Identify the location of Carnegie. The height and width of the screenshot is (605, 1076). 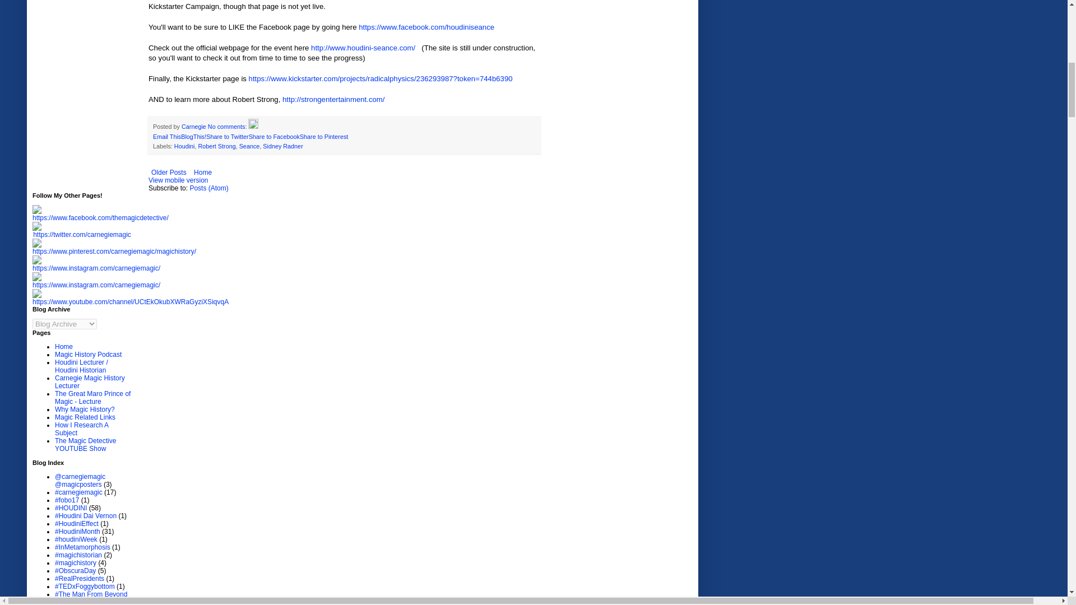
(194, 127).